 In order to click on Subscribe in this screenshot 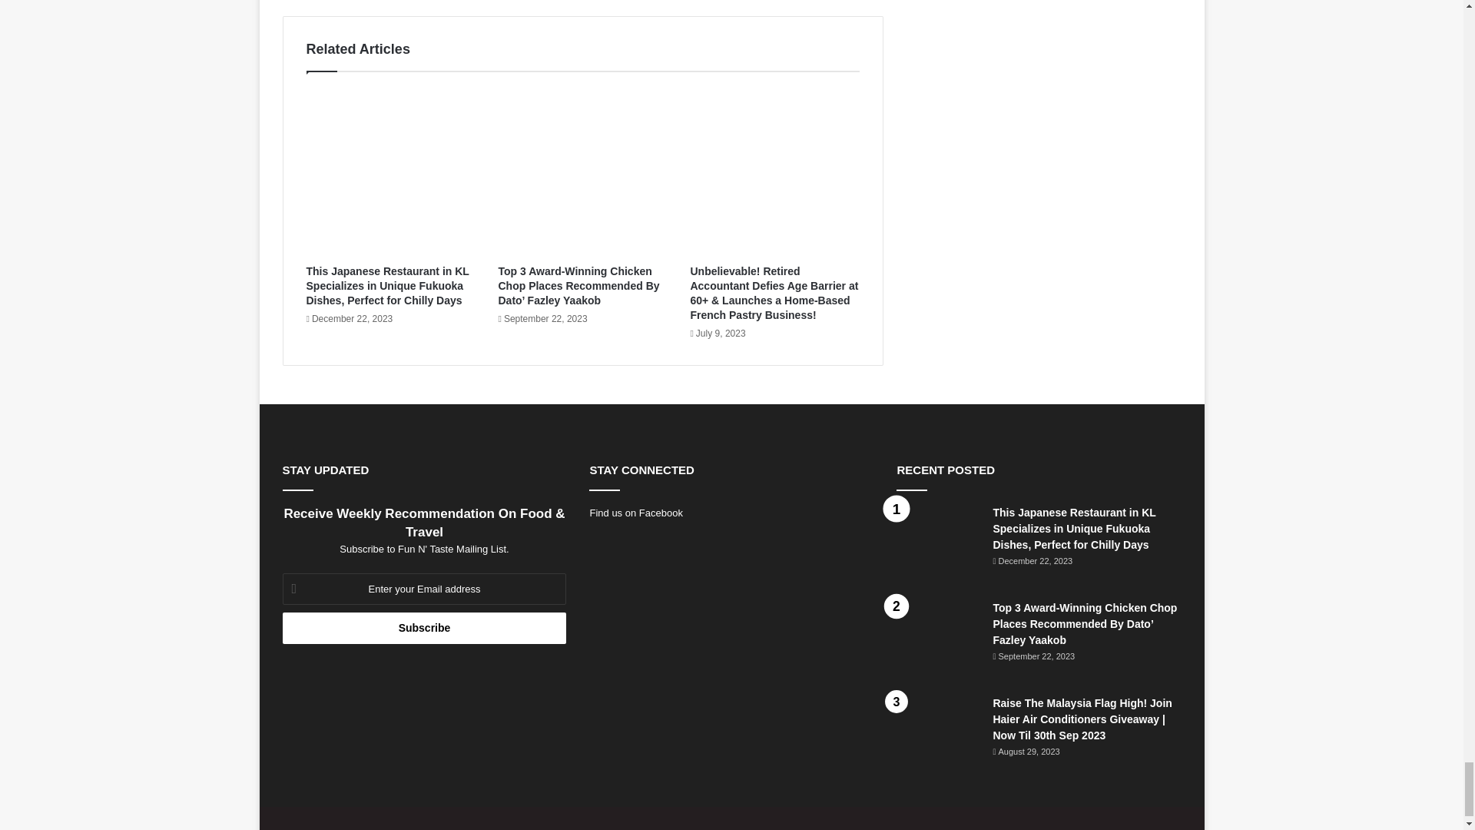, I will do `click(424, 629)`.